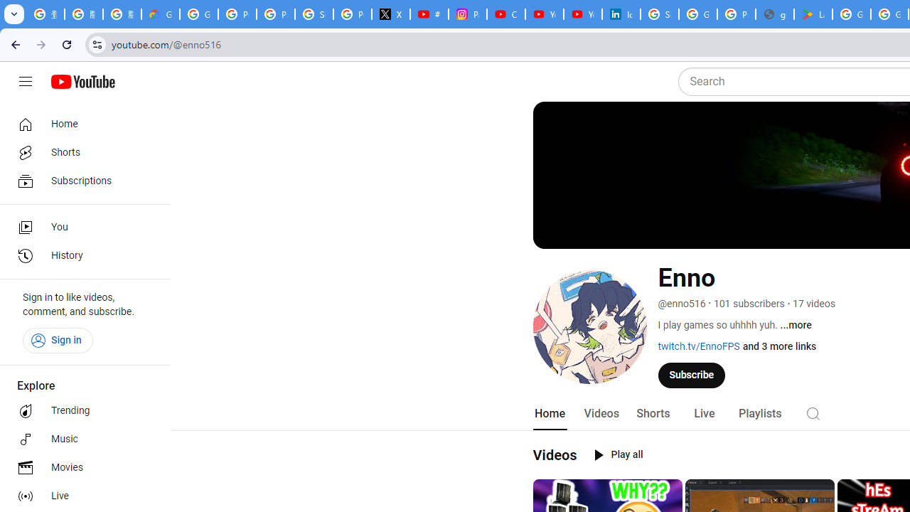 The width and height of the screenshot is (910, 512). What do you see at coordinates (81, 468) in the screenshot?
I see `Movies` at bounding box center [81, 468].